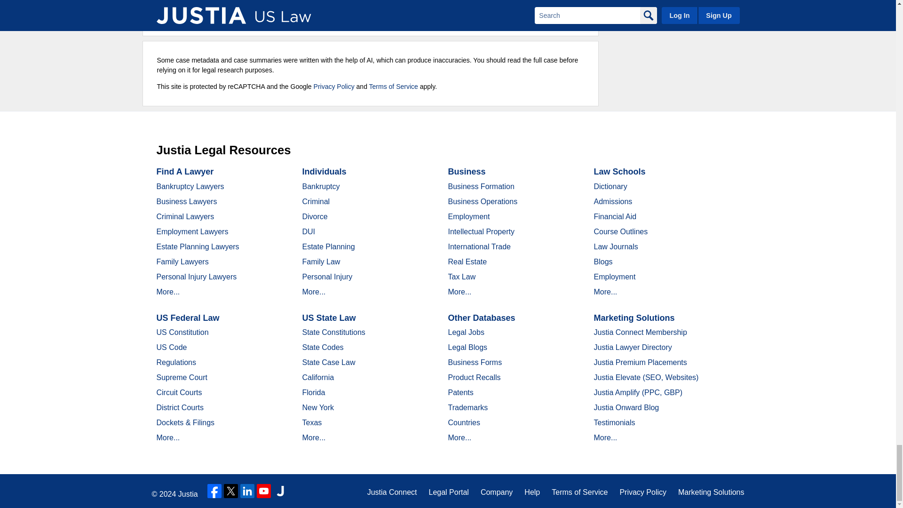  I want to click on LinkedIn, so click(247, 491).